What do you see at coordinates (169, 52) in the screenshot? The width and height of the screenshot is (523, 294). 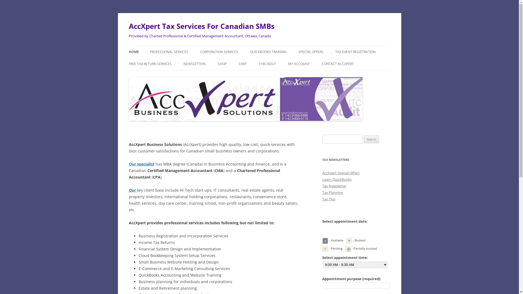 I see `PROFESSIONAL SERVICES` at bounding box center [169, 52].